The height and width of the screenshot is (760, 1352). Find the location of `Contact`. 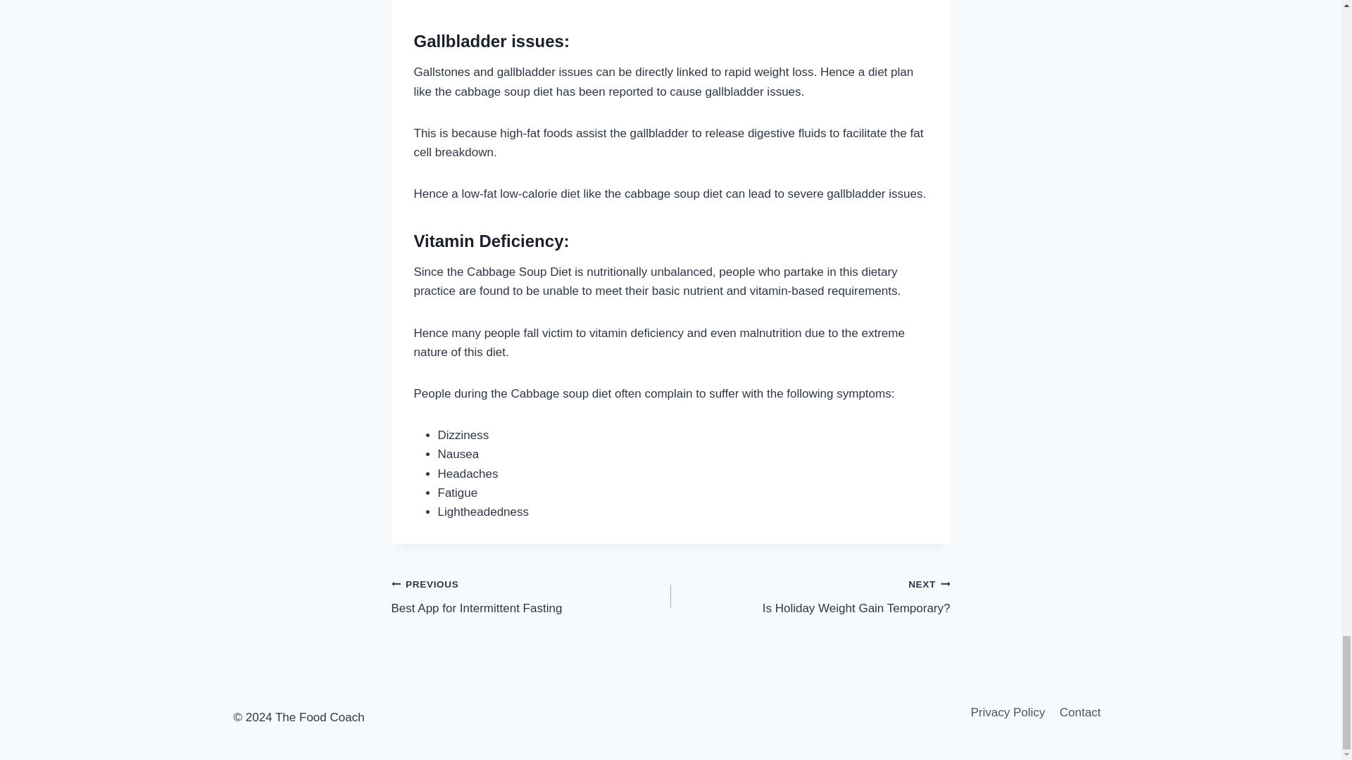

Contact is located at coordinates (1080, 712).